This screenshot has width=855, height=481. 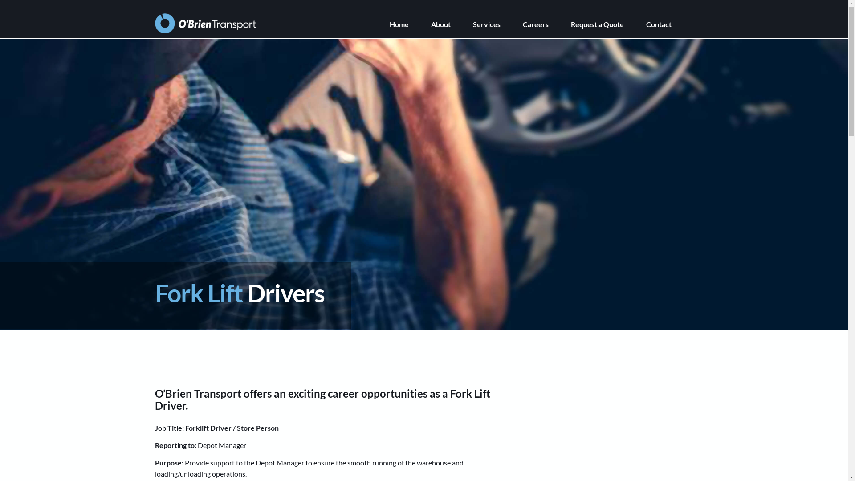 What do you see at coordinates (547, 24) in the screenshot?
I see `Careers` at bounding box center [547, 24].